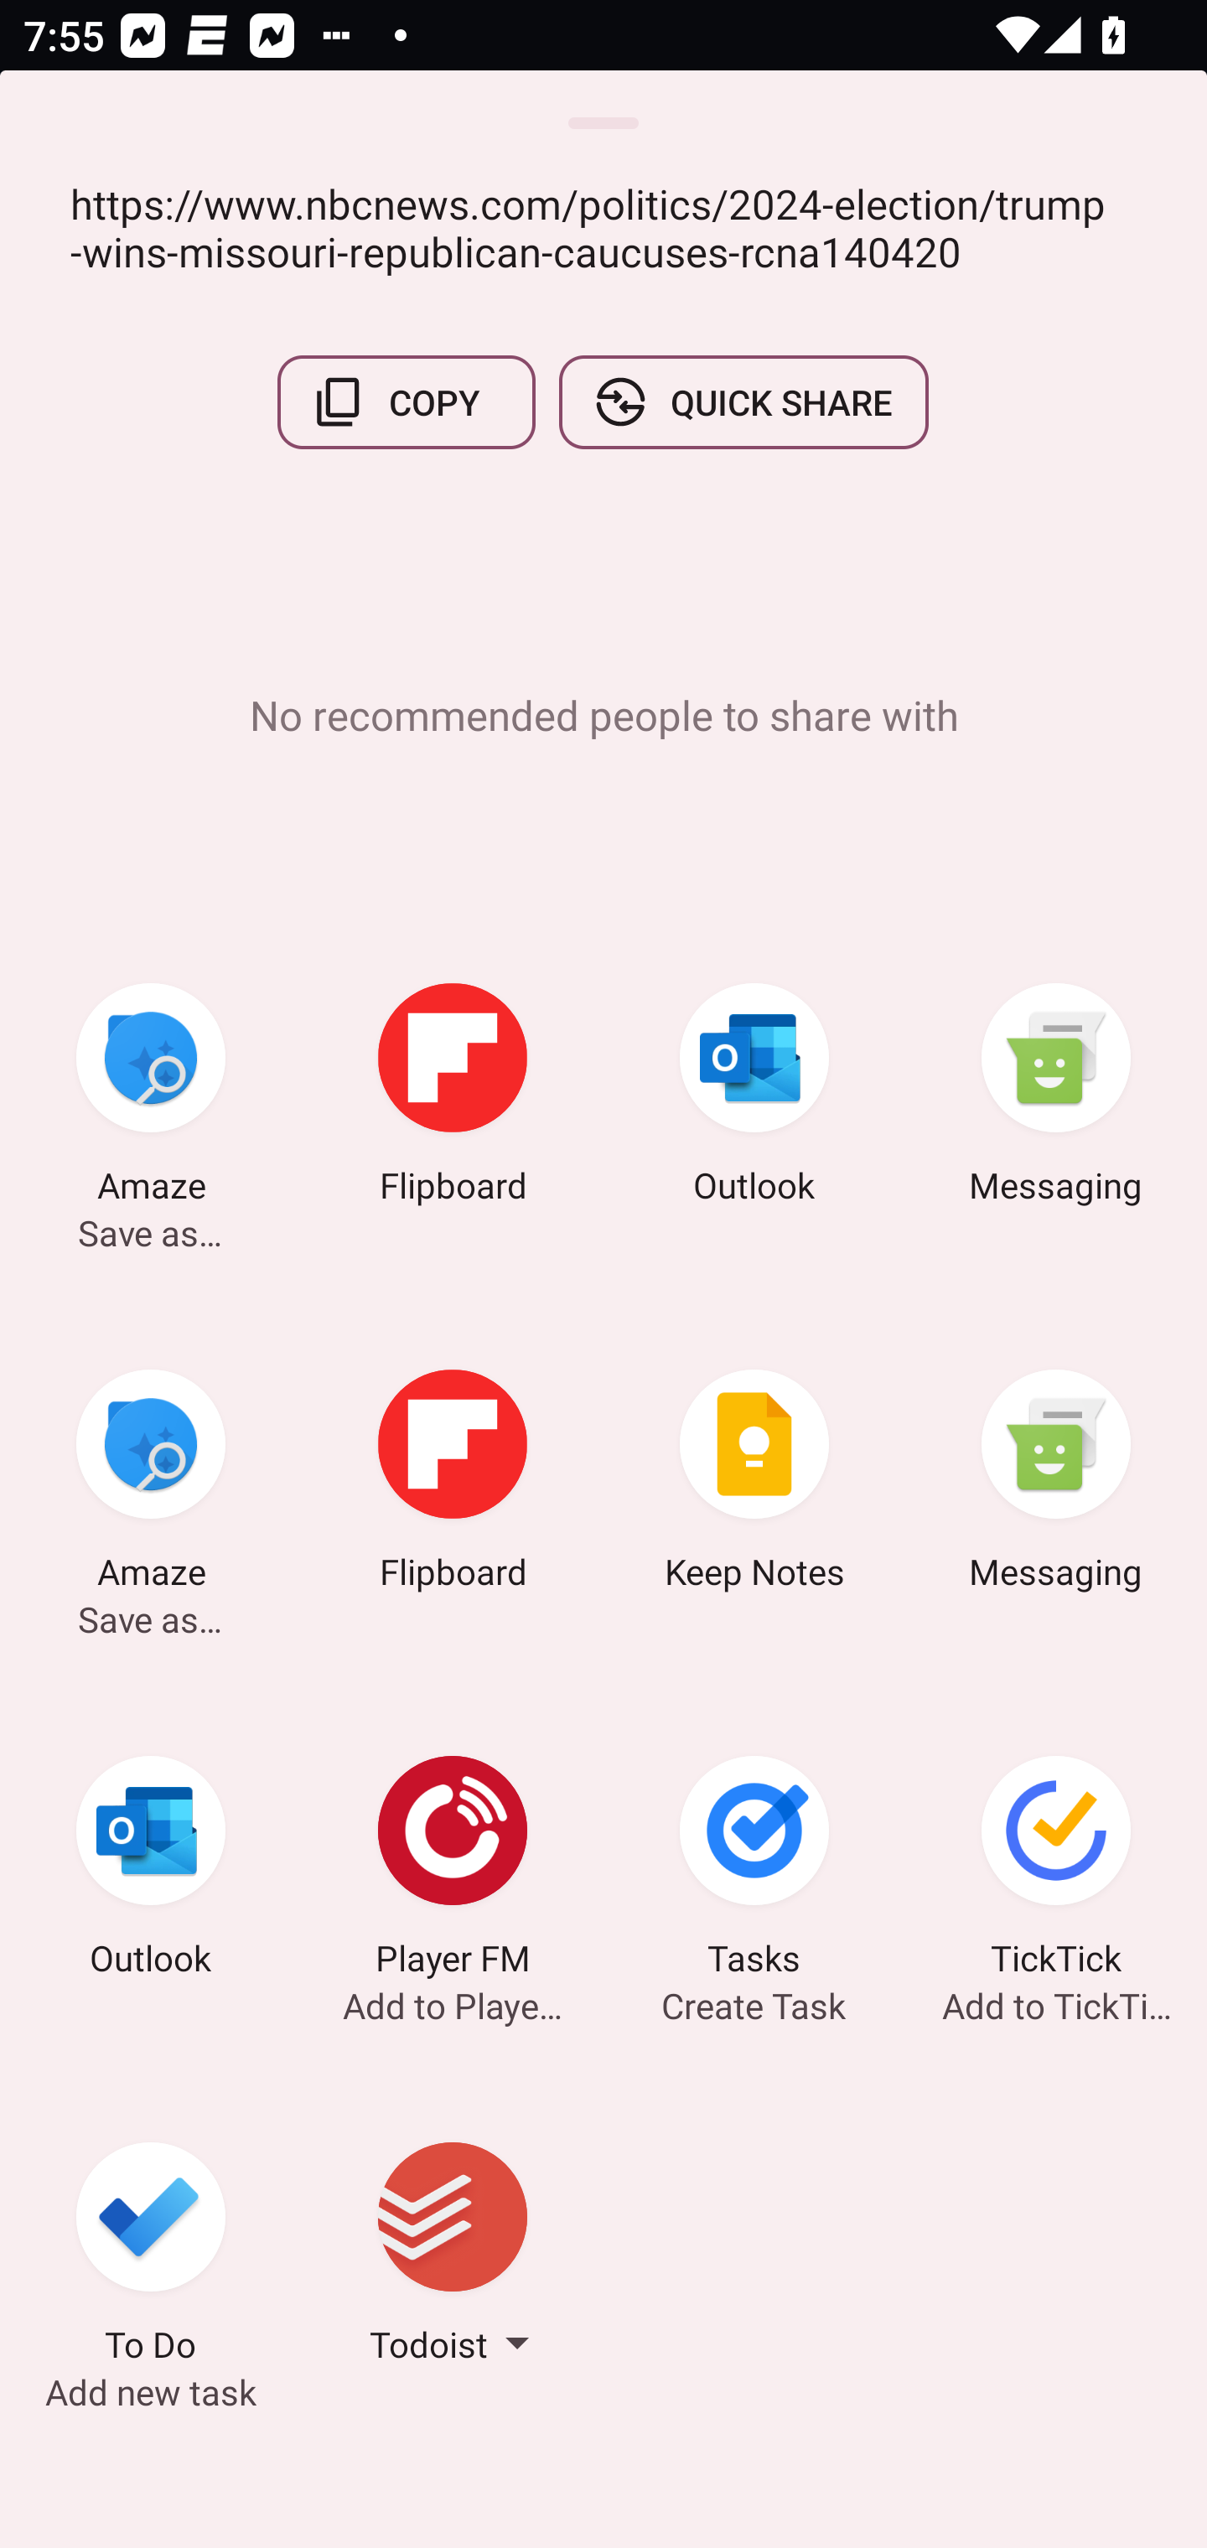  Describe the element at coordinates (1056, 1871) in the screenshot. I see `TickTick Add to TickTick` at that location.